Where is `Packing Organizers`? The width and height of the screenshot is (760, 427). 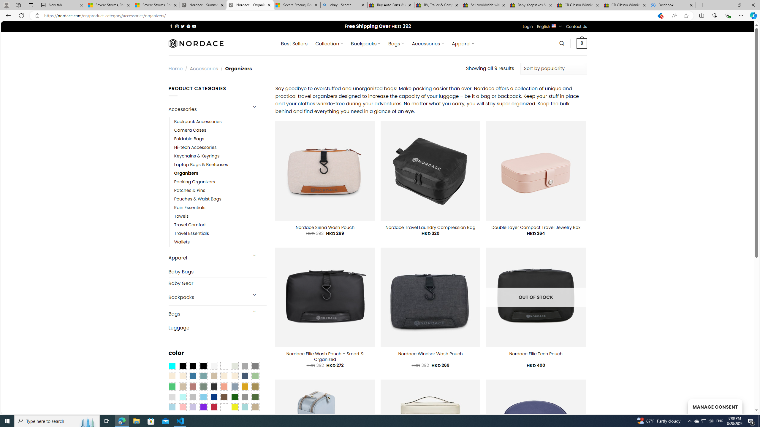 Packing Organizers is located at coordinates (220, 182).